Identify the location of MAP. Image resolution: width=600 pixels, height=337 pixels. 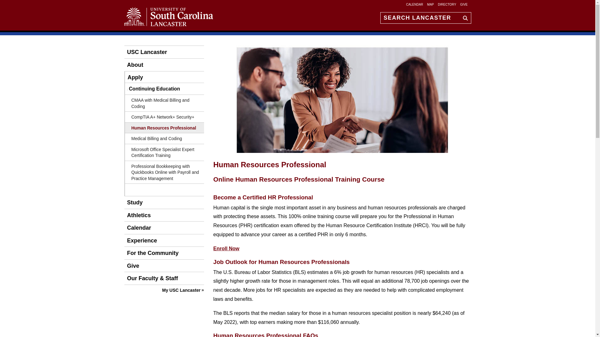
(431, 4).